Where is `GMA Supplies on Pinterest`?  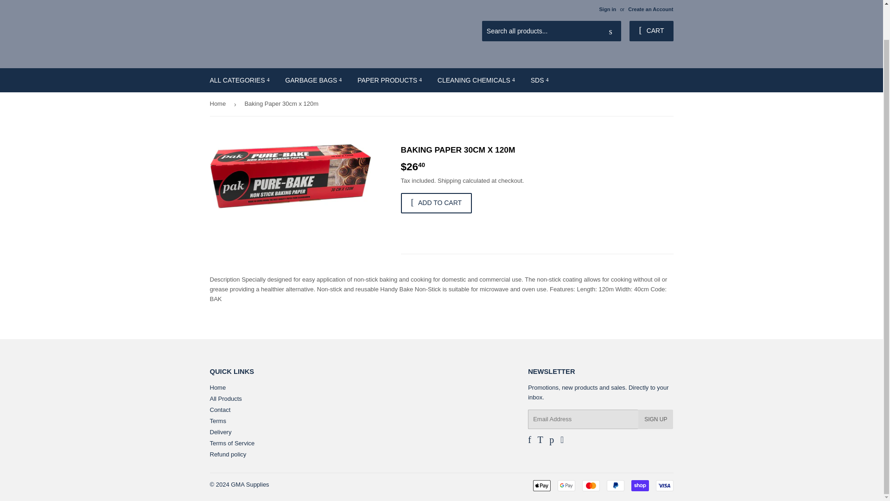
GMA Supplies on Pinterest is located at coordinates (551, 441).